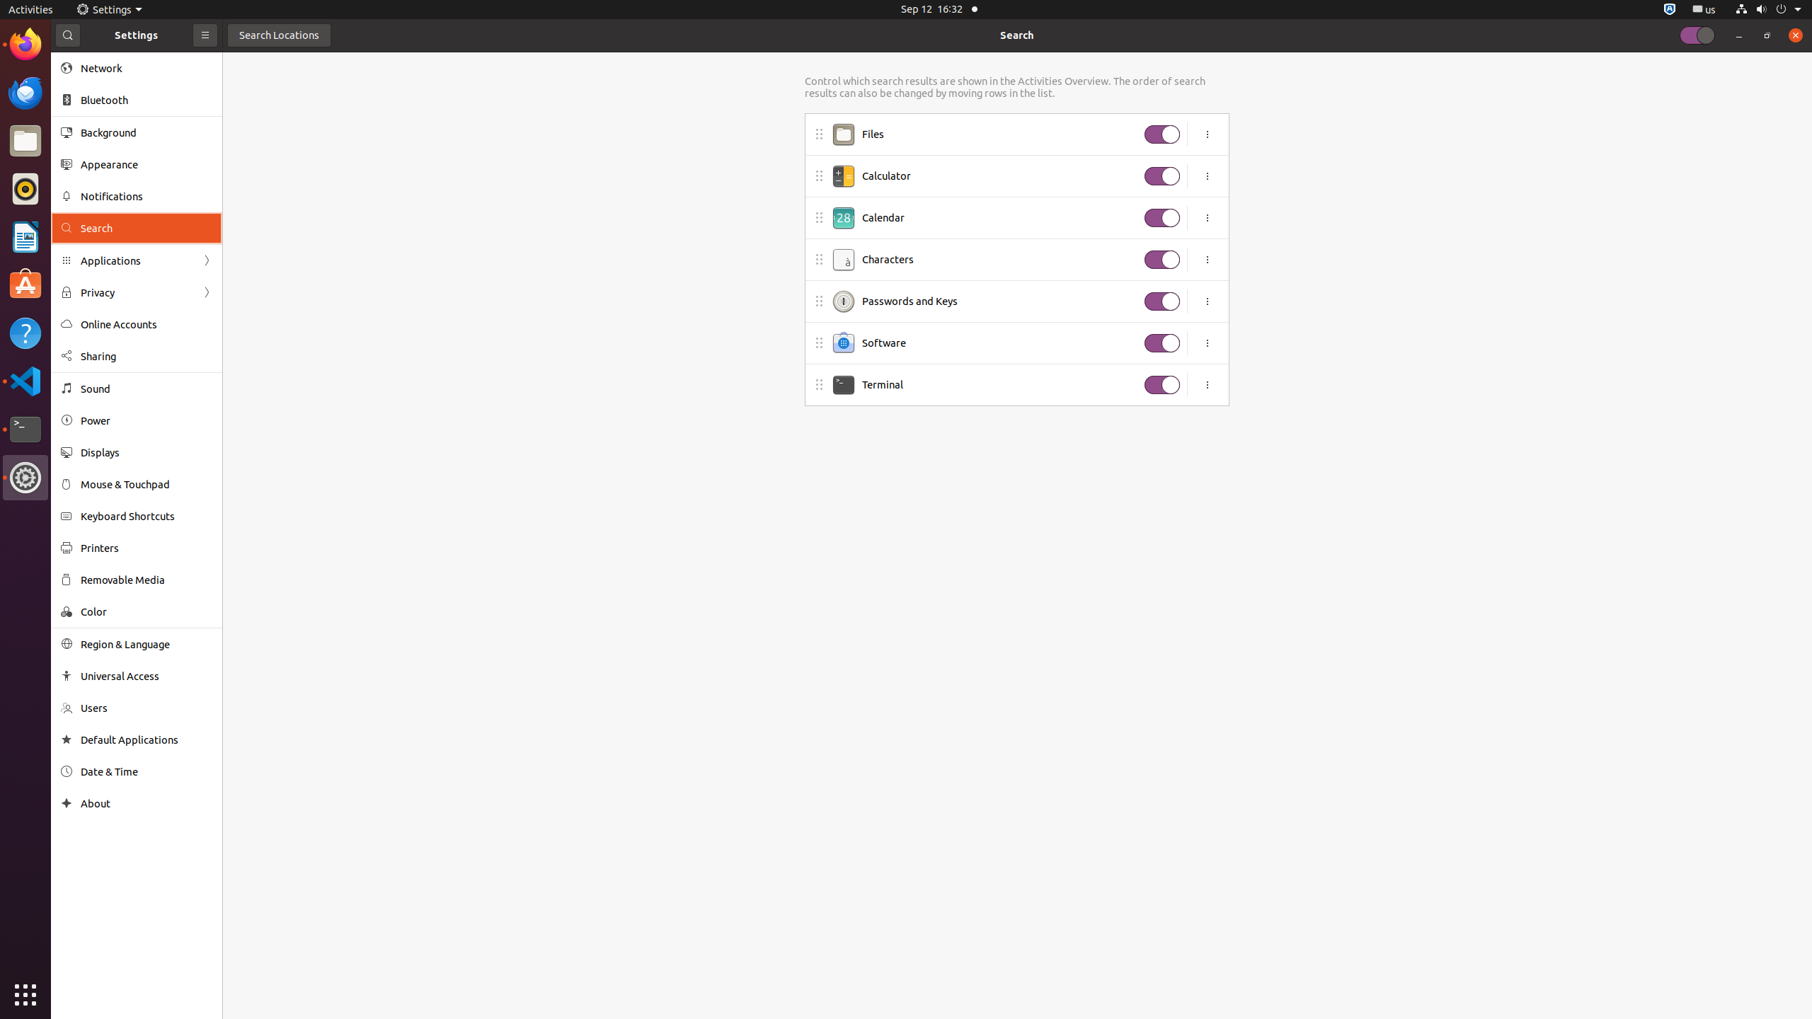 This screenshot has height=1019, width=1812. What do you see at coordinates (147, 324) in the screenshot?
I see `Online Accounts` at bounding box center [147, 324].